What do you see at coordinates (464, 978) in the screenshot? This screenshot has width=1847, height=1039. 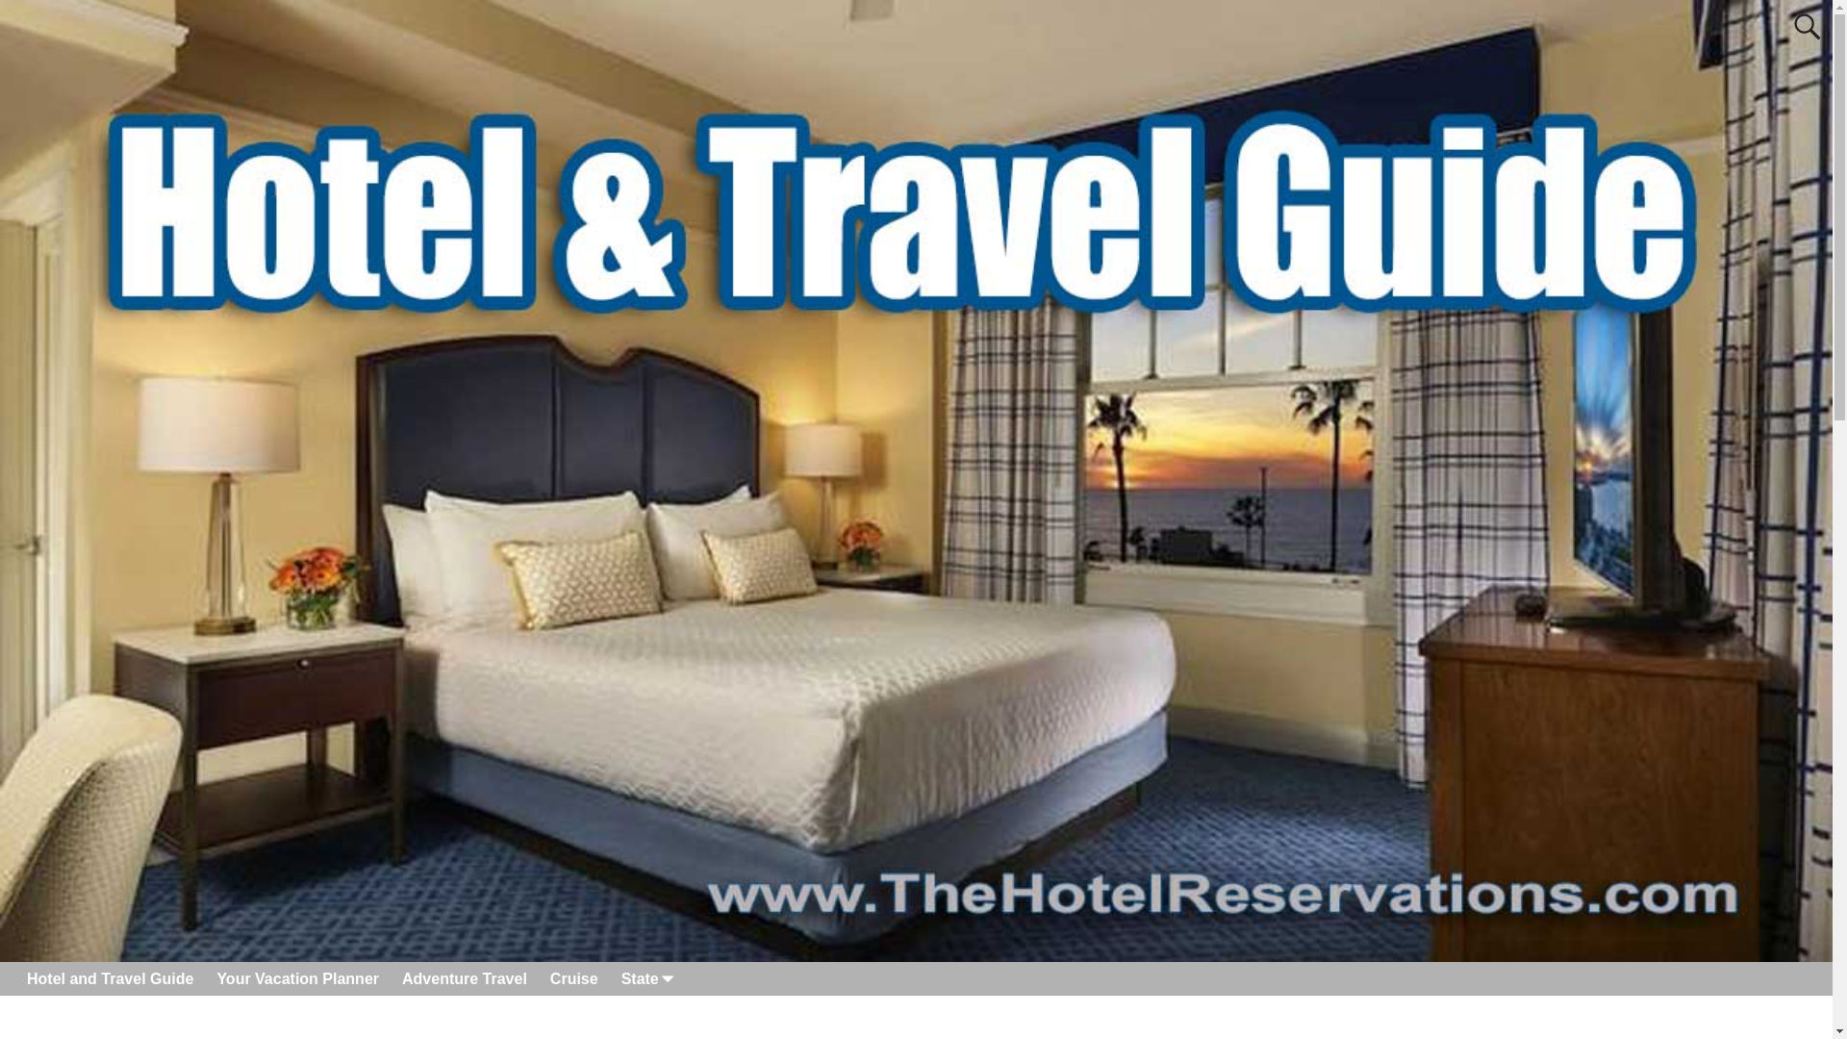 I see `Adventure Travel` at bounding box center [464, 978].